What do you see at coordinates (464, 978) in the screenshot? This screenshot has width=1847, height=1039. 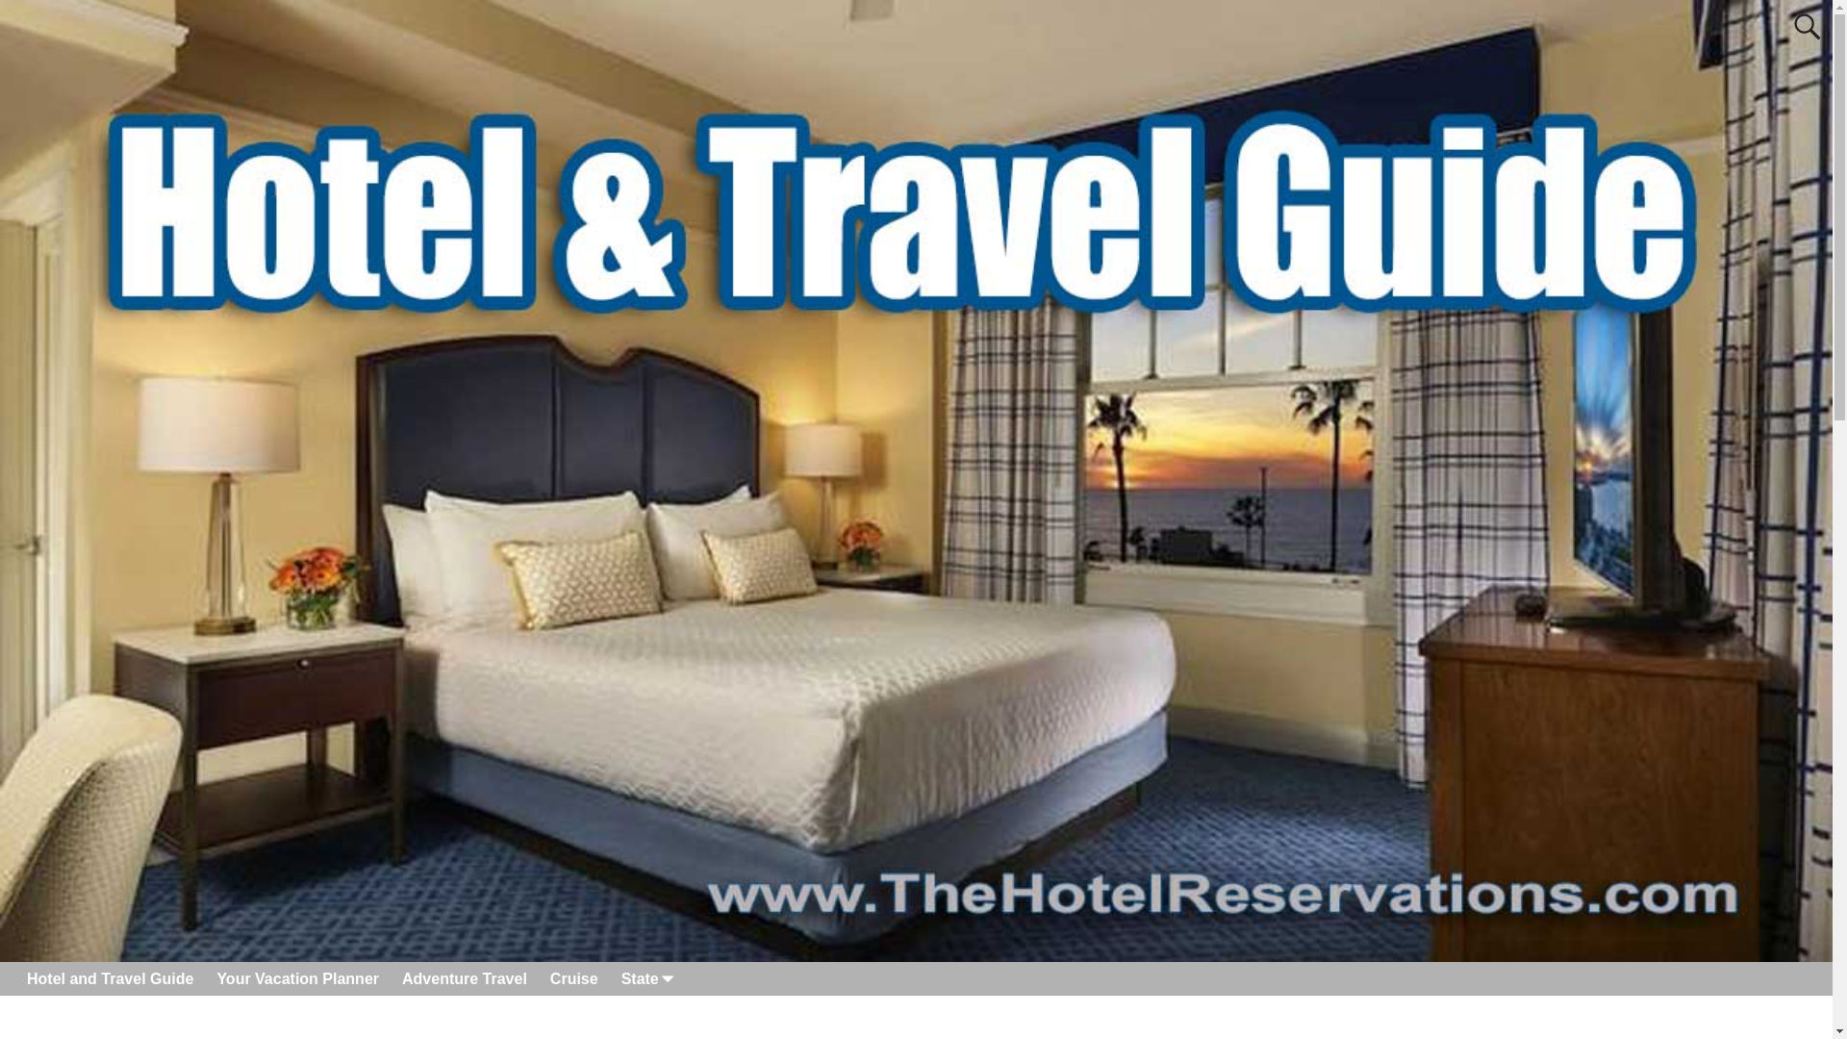 I see `Adventure Travel` at bounding box center [464, 978].